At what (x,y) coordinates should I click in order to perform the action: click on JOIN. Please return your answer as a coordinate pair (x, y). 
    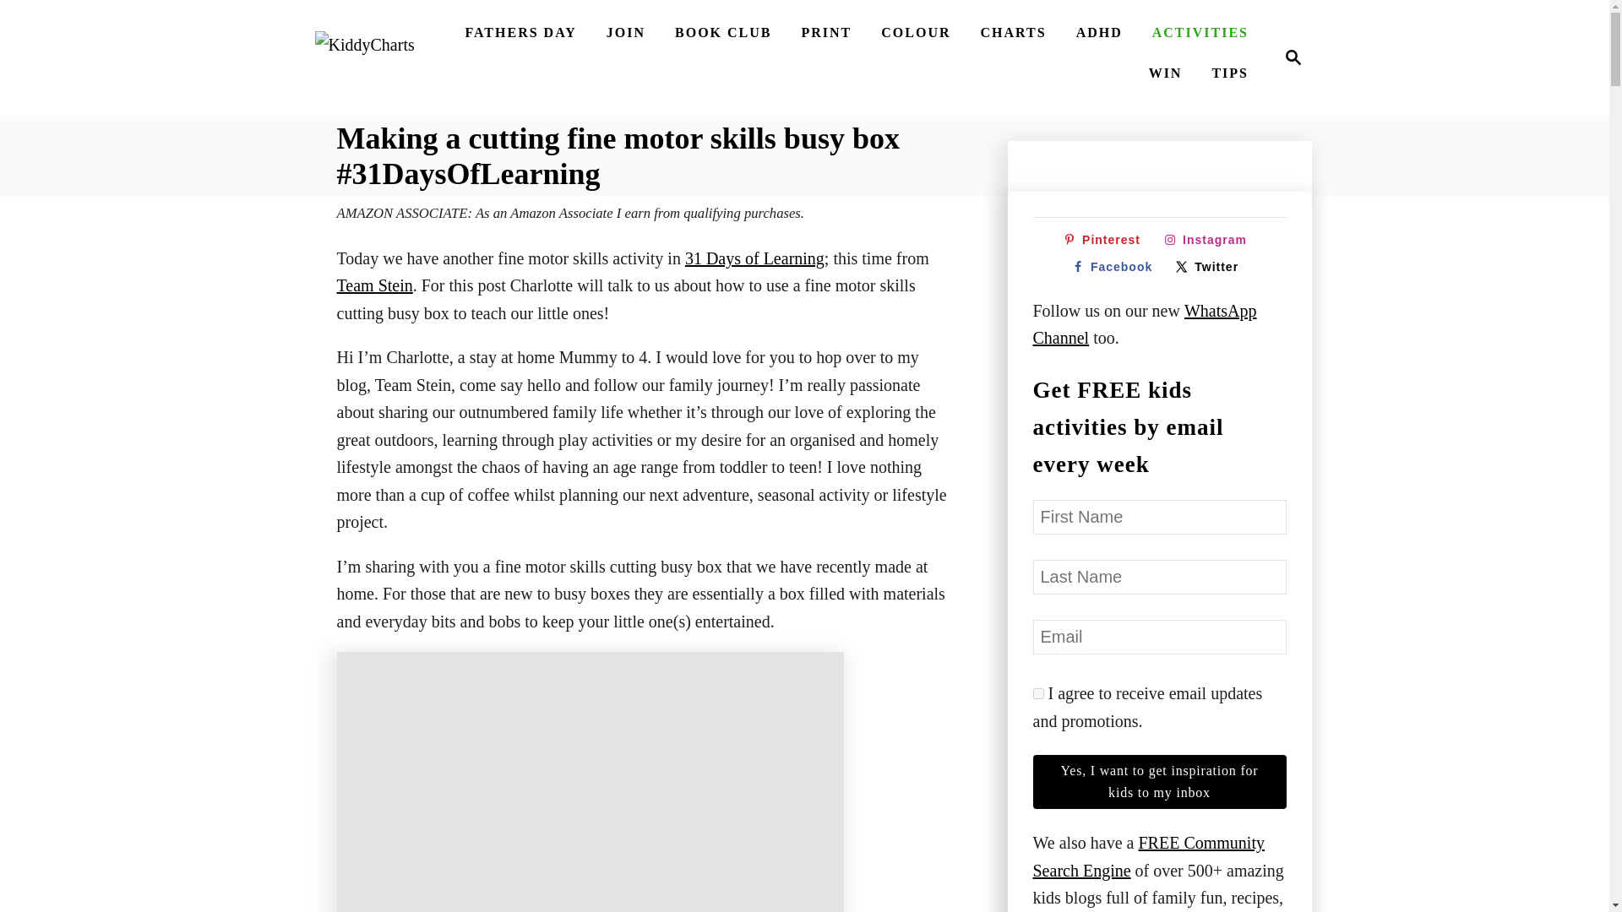
    Looking at the image, I should click on (826, 33).